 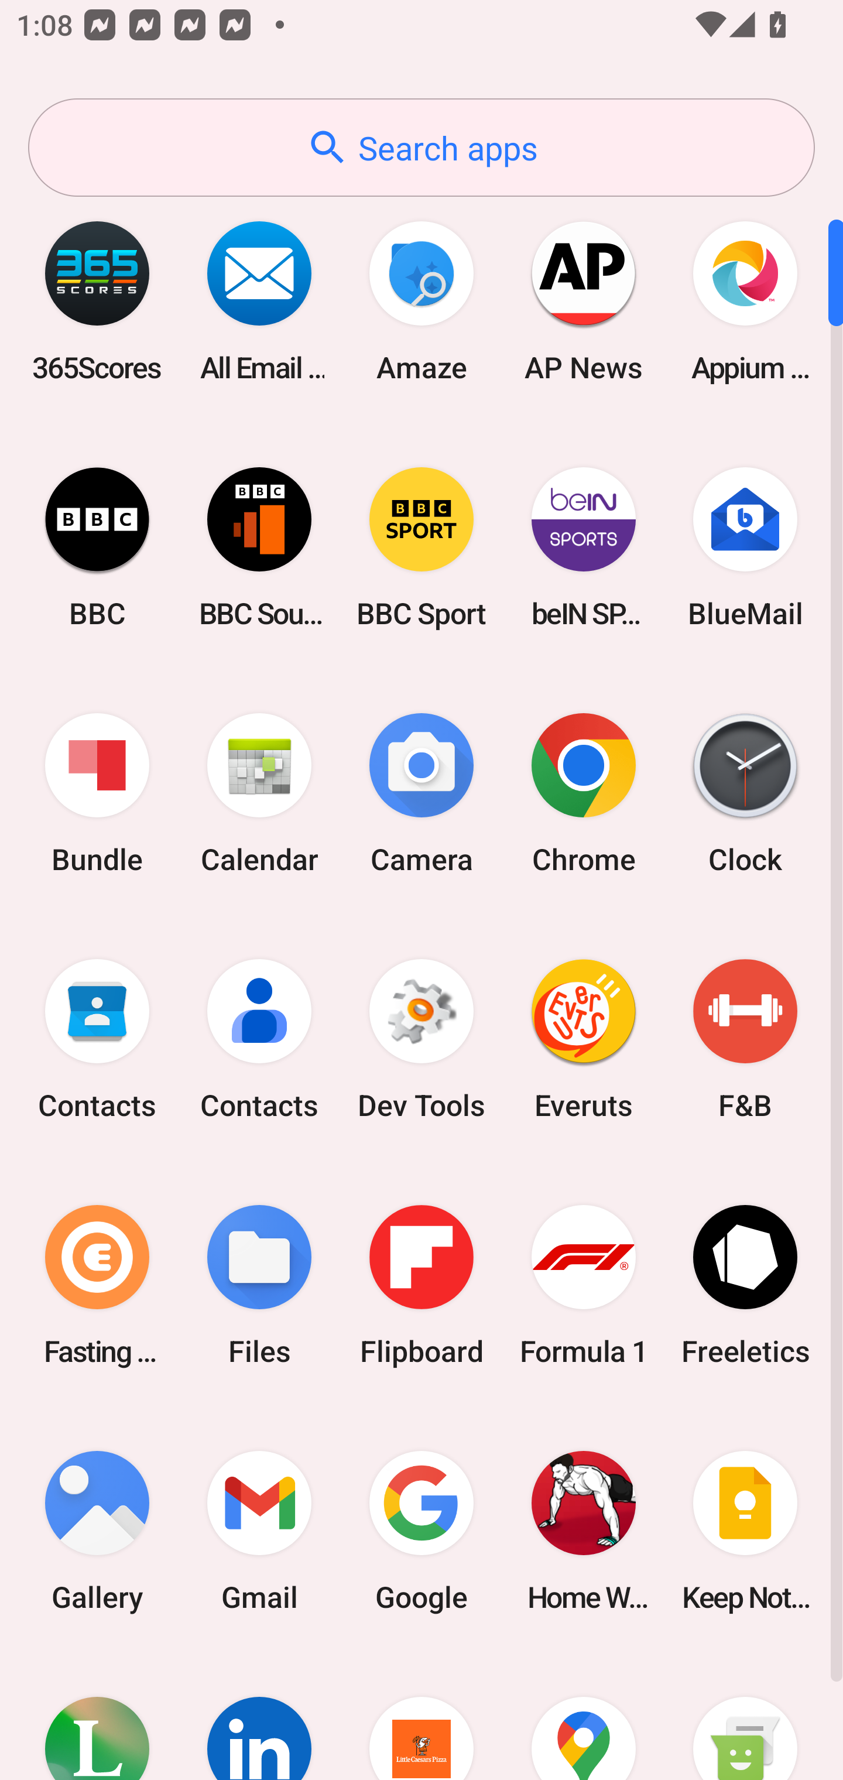 I want to click on Chrome, so click(x=583, y=794).